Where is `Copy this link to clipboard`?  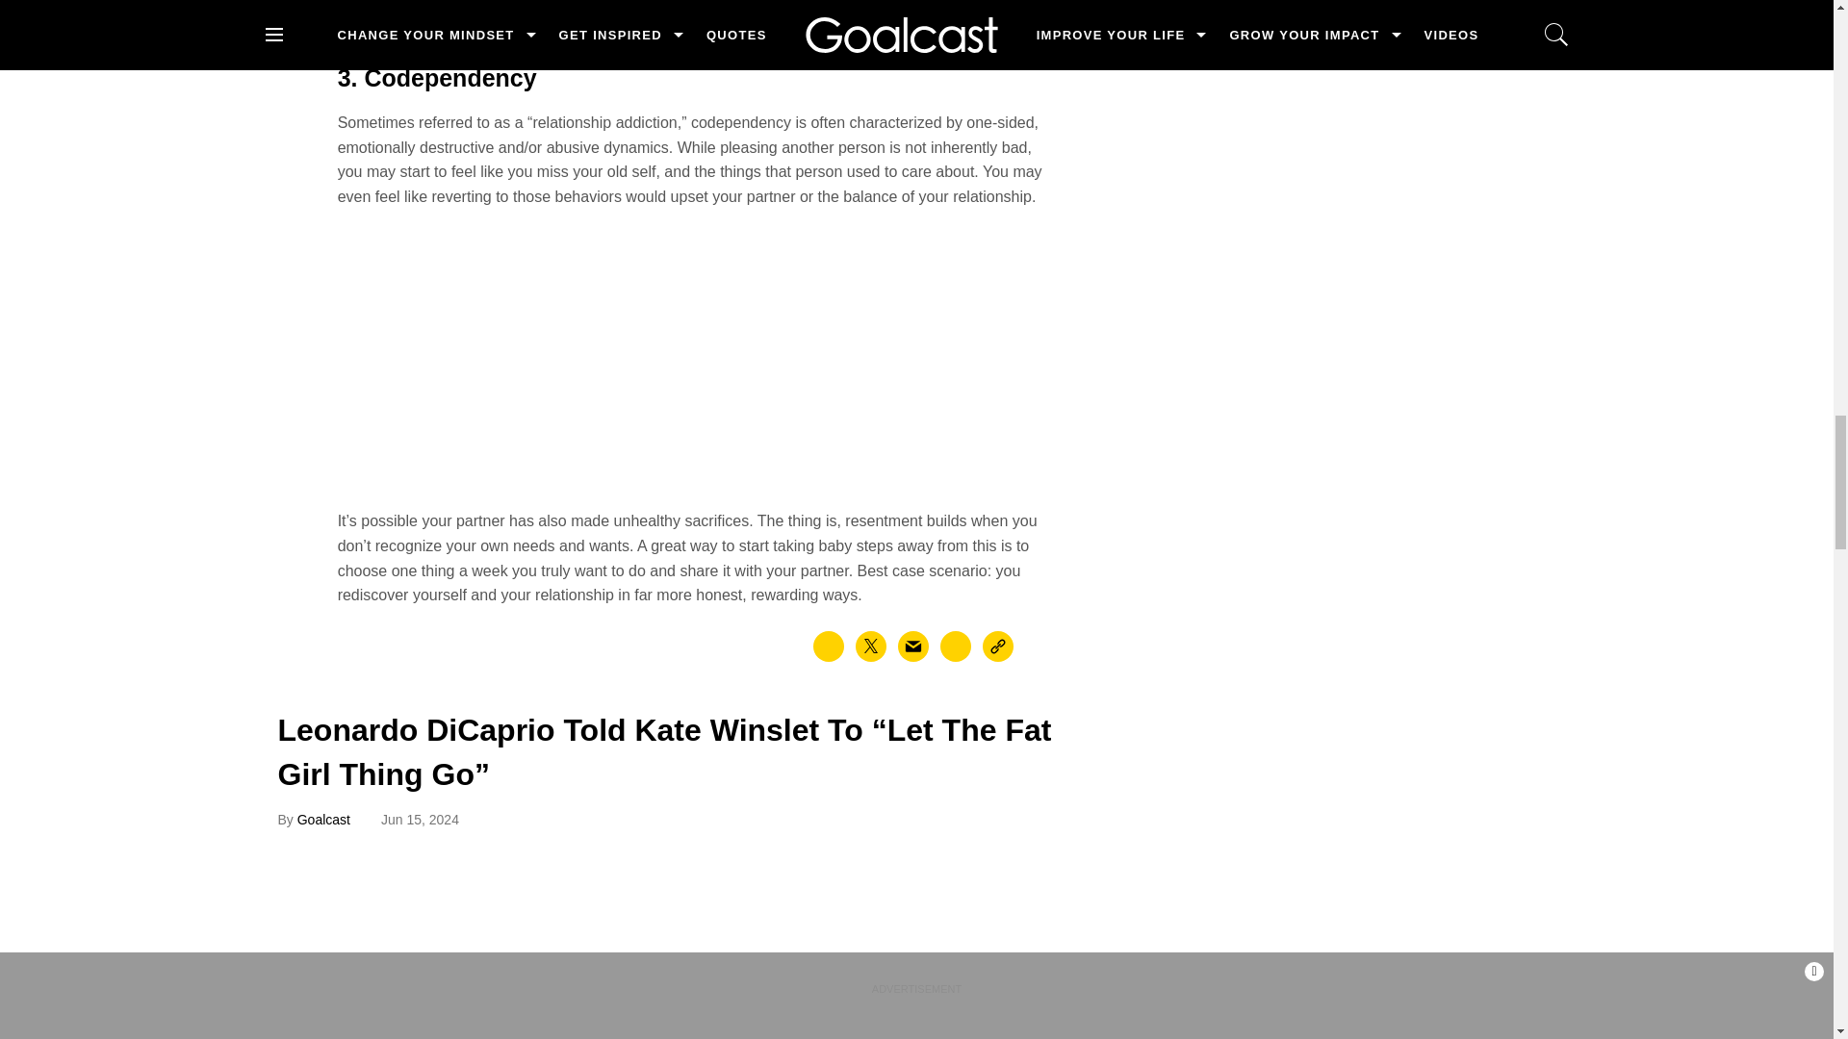
Copy this link to clipboard is located at coordinates (997, 646).